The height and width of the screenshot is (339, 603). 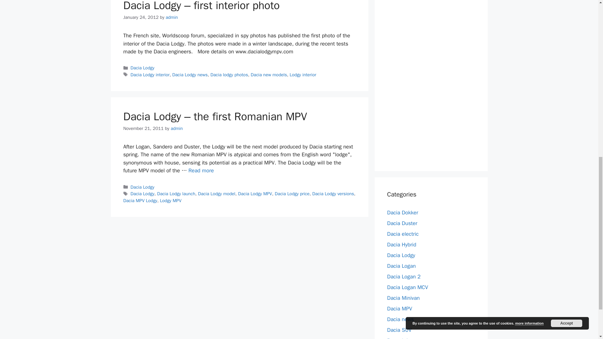 What do you see at coordinates (269, 75) in the screenshot?
I see `Dacia new models` at bounding box center [269, 75].